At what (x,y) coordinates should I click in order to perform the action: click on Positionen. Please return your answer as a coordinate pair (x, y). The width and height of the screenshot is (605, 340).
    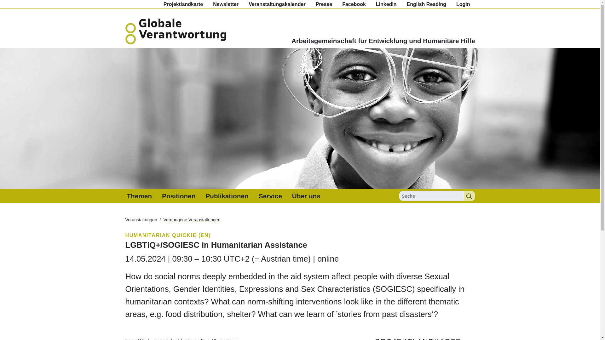
    Looking at the image, I should click on (178, 196).